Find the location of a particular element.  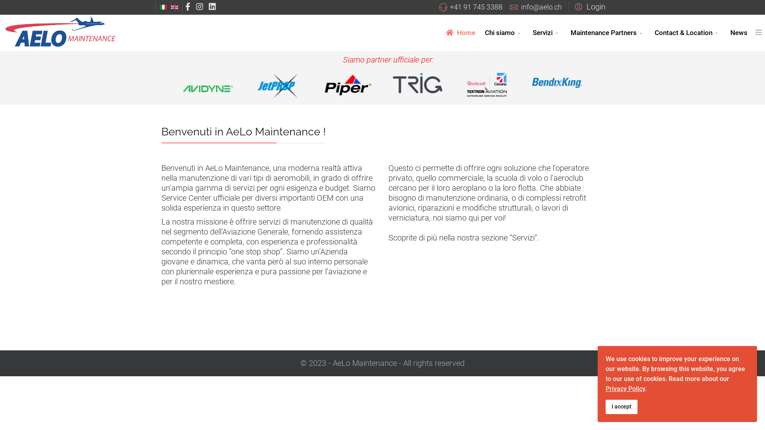

Home is located at coordinates (460, 33).